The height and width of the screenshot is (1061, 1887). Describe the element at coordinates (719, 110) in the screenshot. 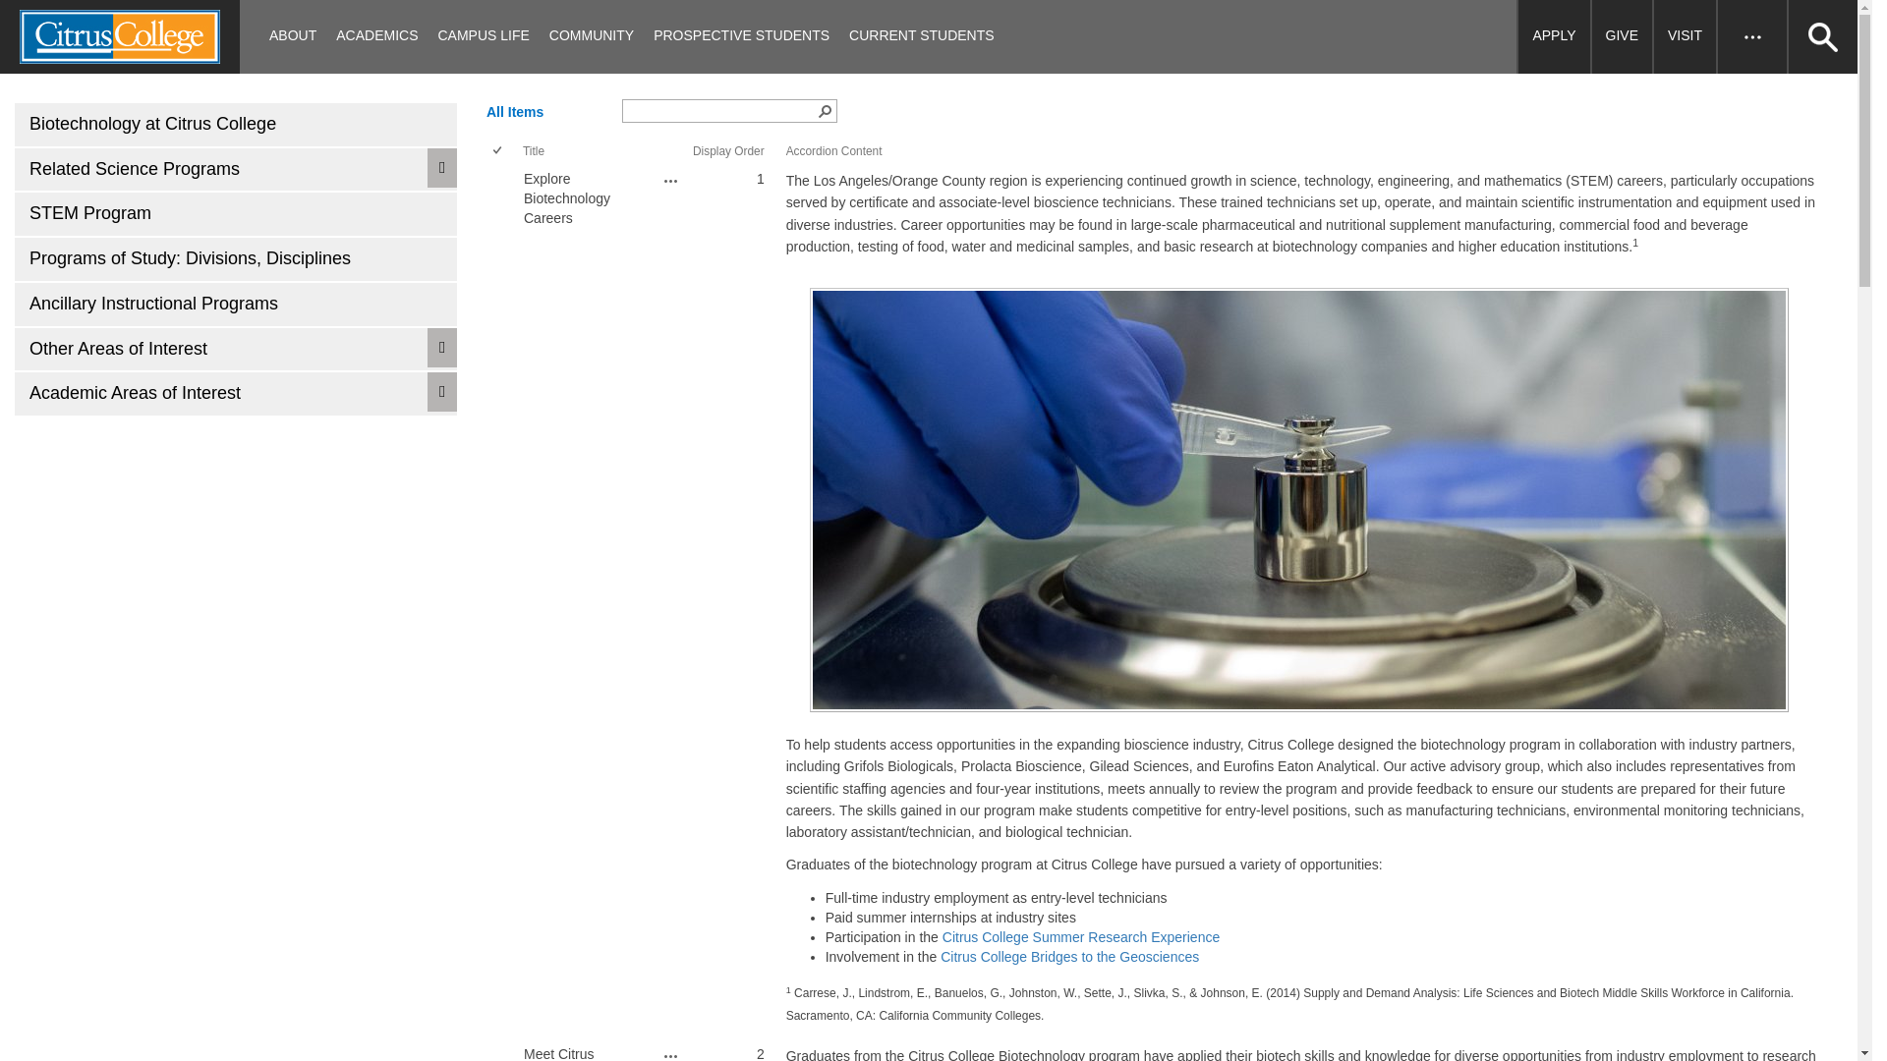

I see `Type something and hit enter to search this list` at that location.